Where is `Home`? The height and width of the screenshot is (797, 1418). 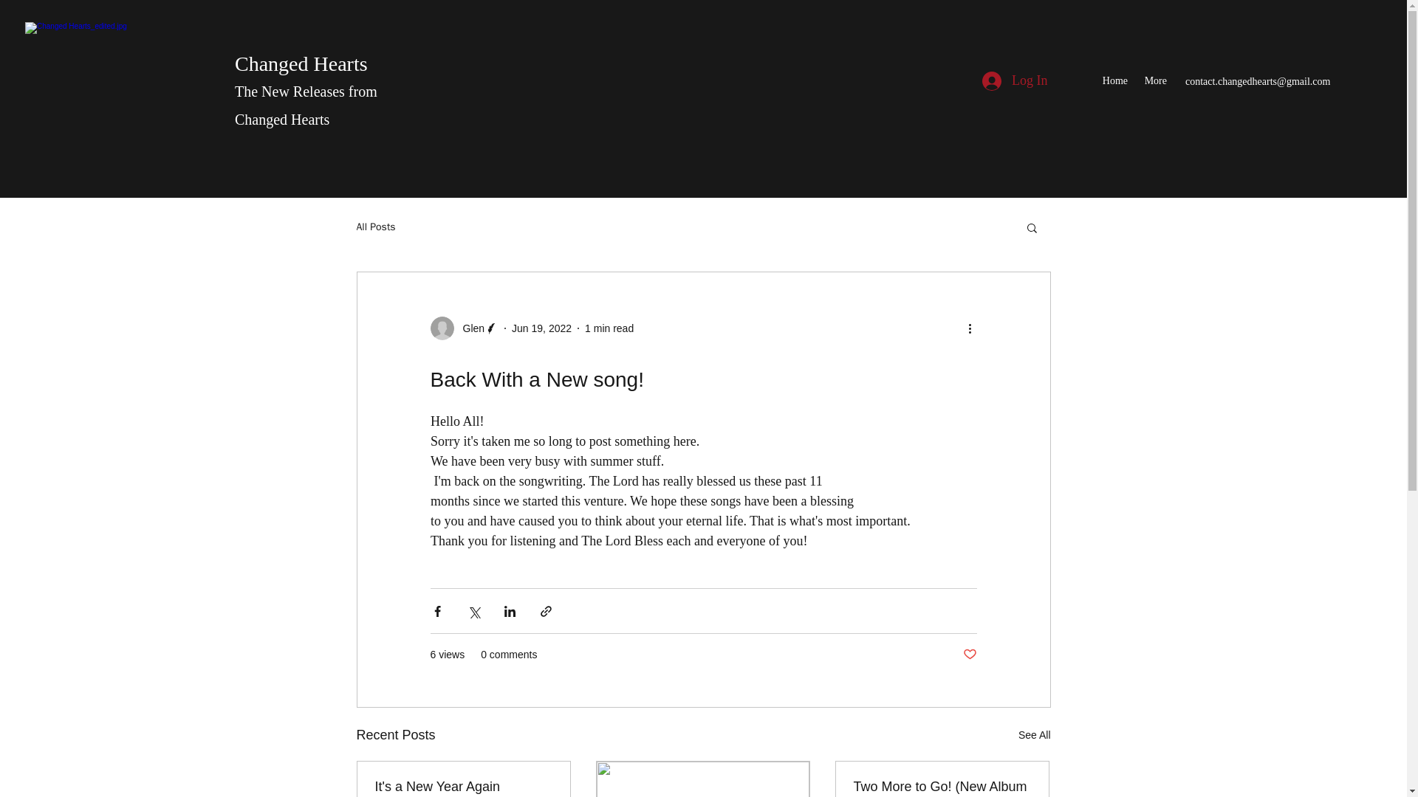
Home is located at coordinates (1114, 81).